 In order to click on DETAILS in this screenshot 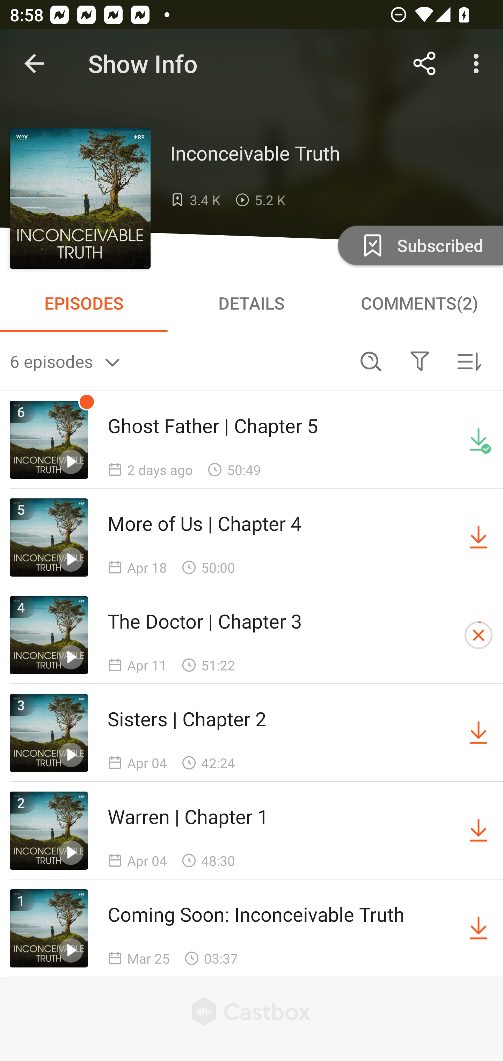, I will do `click(251, 303)`.